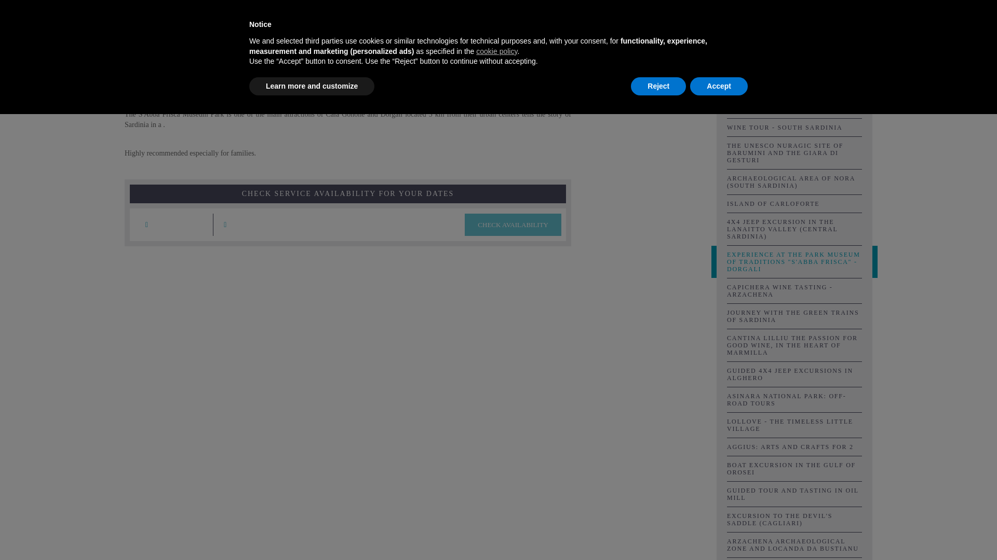  I want to click on Check availability, so click(513, 224).